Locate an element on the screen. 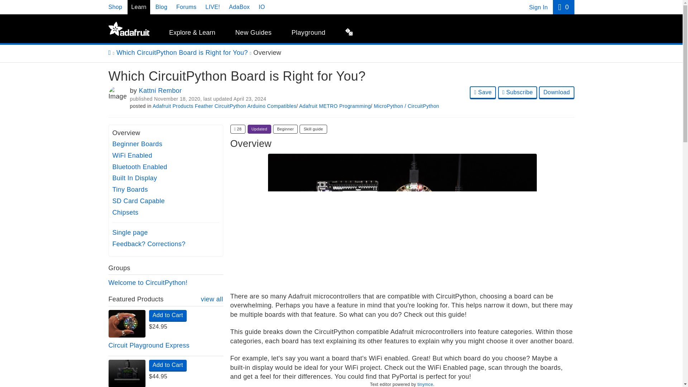 This screenshot has width=688, height=387. LIVE! is located at coordinates (212, 7).